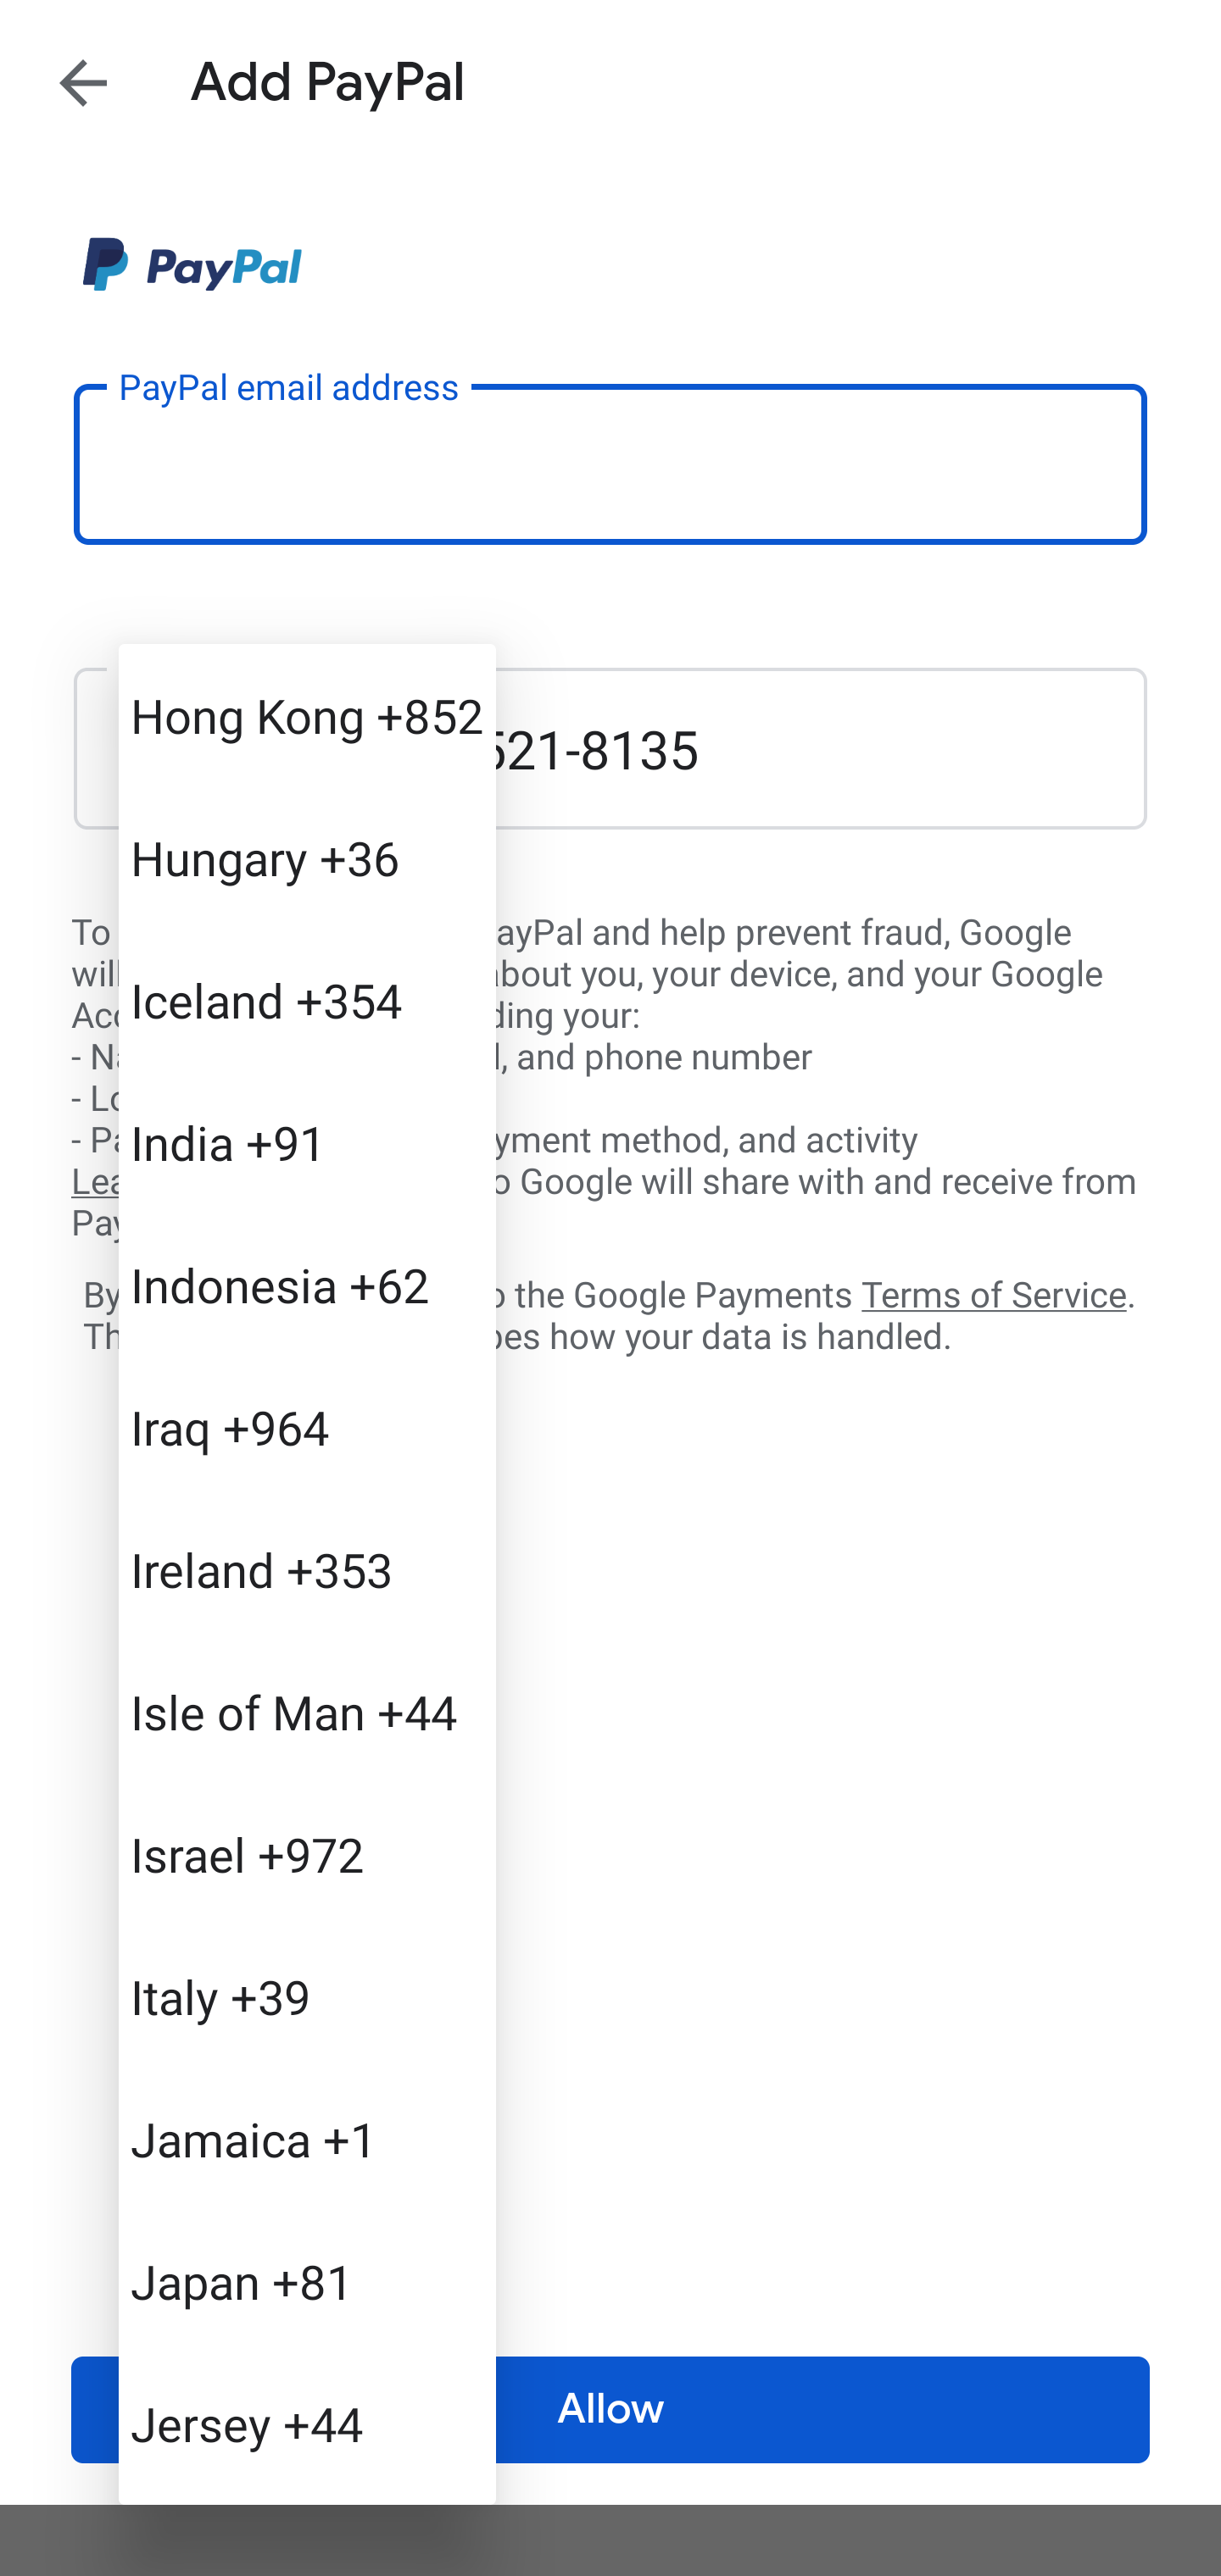 The width and height of the screenshot is (1221, 2576). What do you see at coordinates (307, 2422) in the screenshot?
I see `Jersey +44` at bounding box center [307, 2422].